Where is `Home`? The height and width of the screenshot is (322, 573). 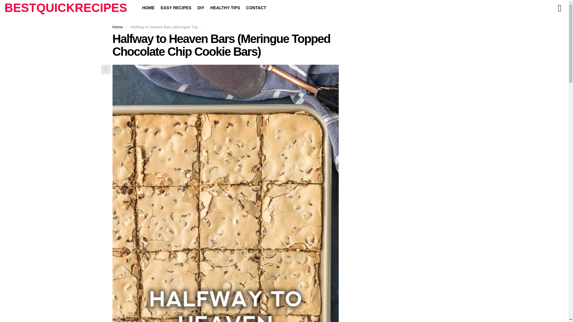 Home is located at coordinates (117, 27).